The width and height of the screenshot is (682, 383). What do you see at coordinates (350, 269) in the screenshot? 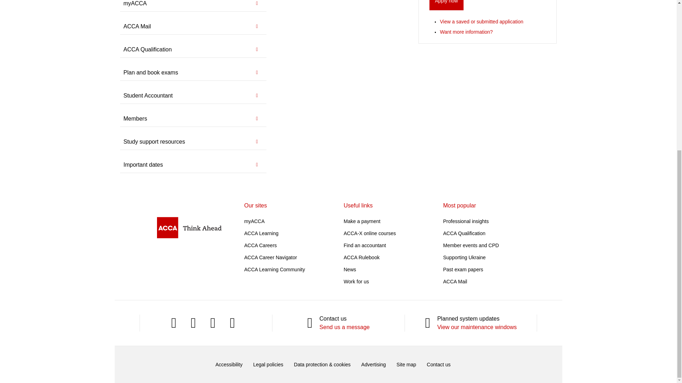
I see `News` at bounding box center [350, 269].